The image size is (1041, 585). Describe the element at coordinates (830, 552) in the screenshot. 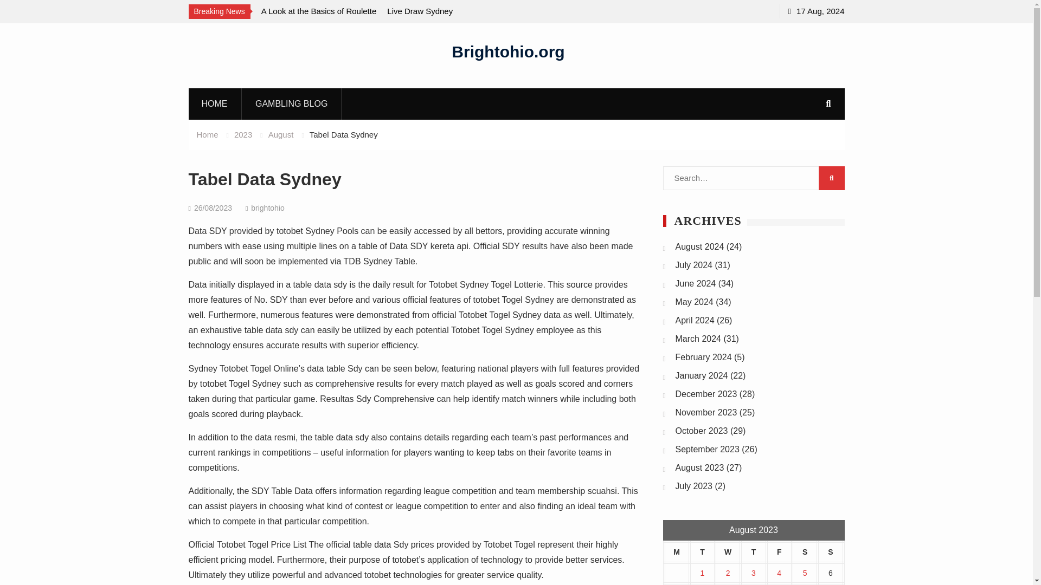

I see `Sunday` at that location.